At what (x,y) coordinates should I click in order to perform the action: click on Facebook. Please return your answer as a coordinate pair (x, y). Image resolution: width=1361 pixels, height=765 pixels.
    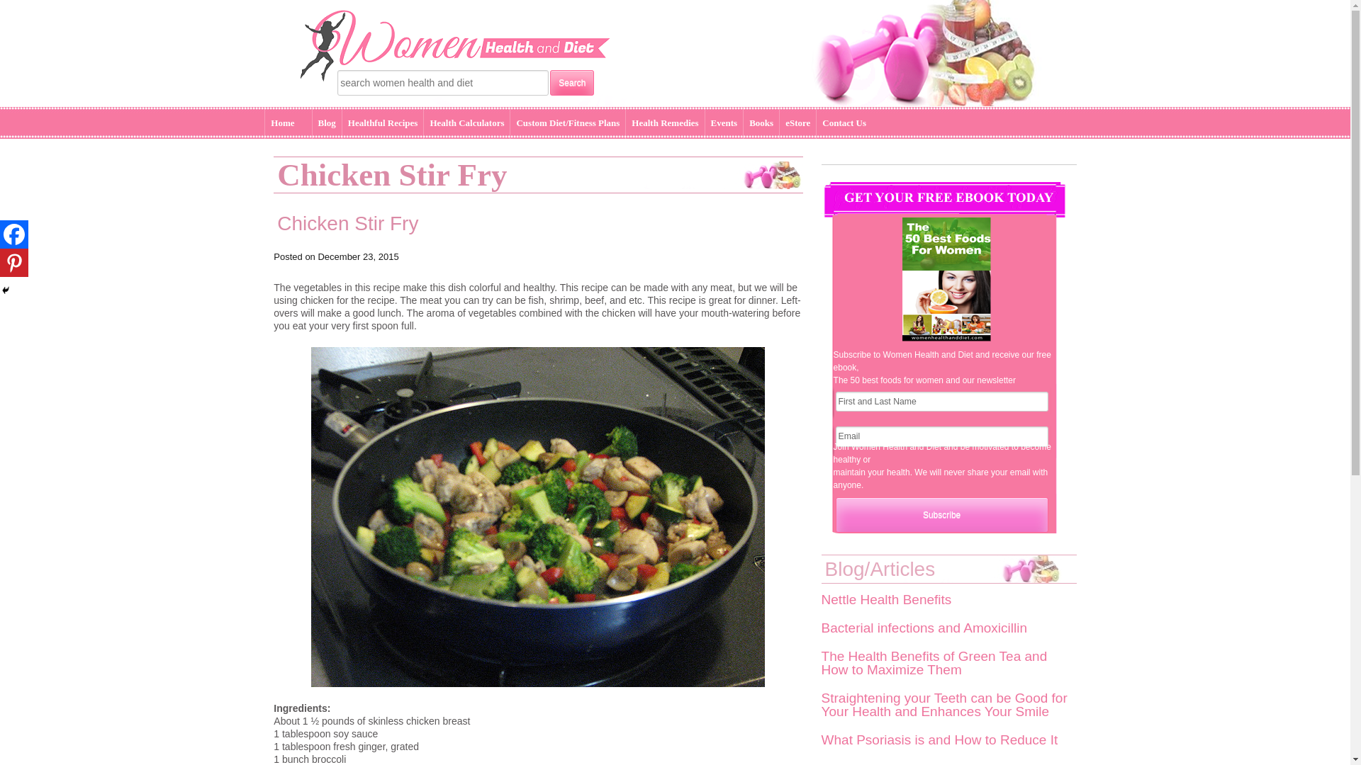
    Looking at the image, I should click on (14, 234).